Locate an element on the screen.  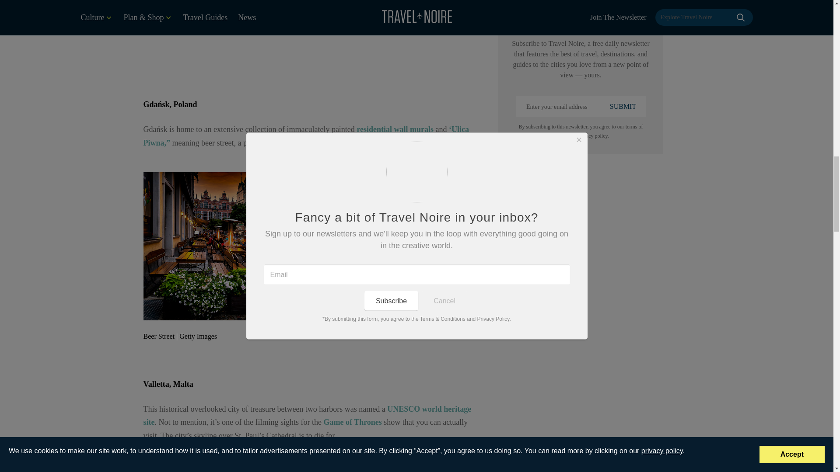
Game of Thrones is located at coordinates (352, 422).